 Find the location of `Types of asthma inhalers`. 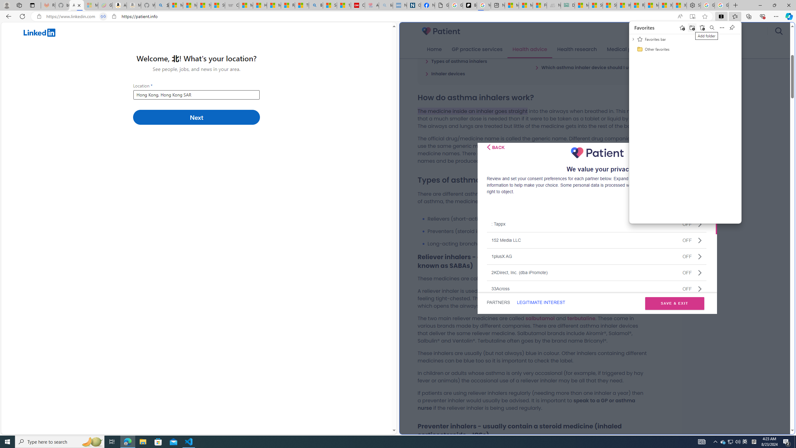

Types of asthma inhalers is located at coordinates (456, 61).